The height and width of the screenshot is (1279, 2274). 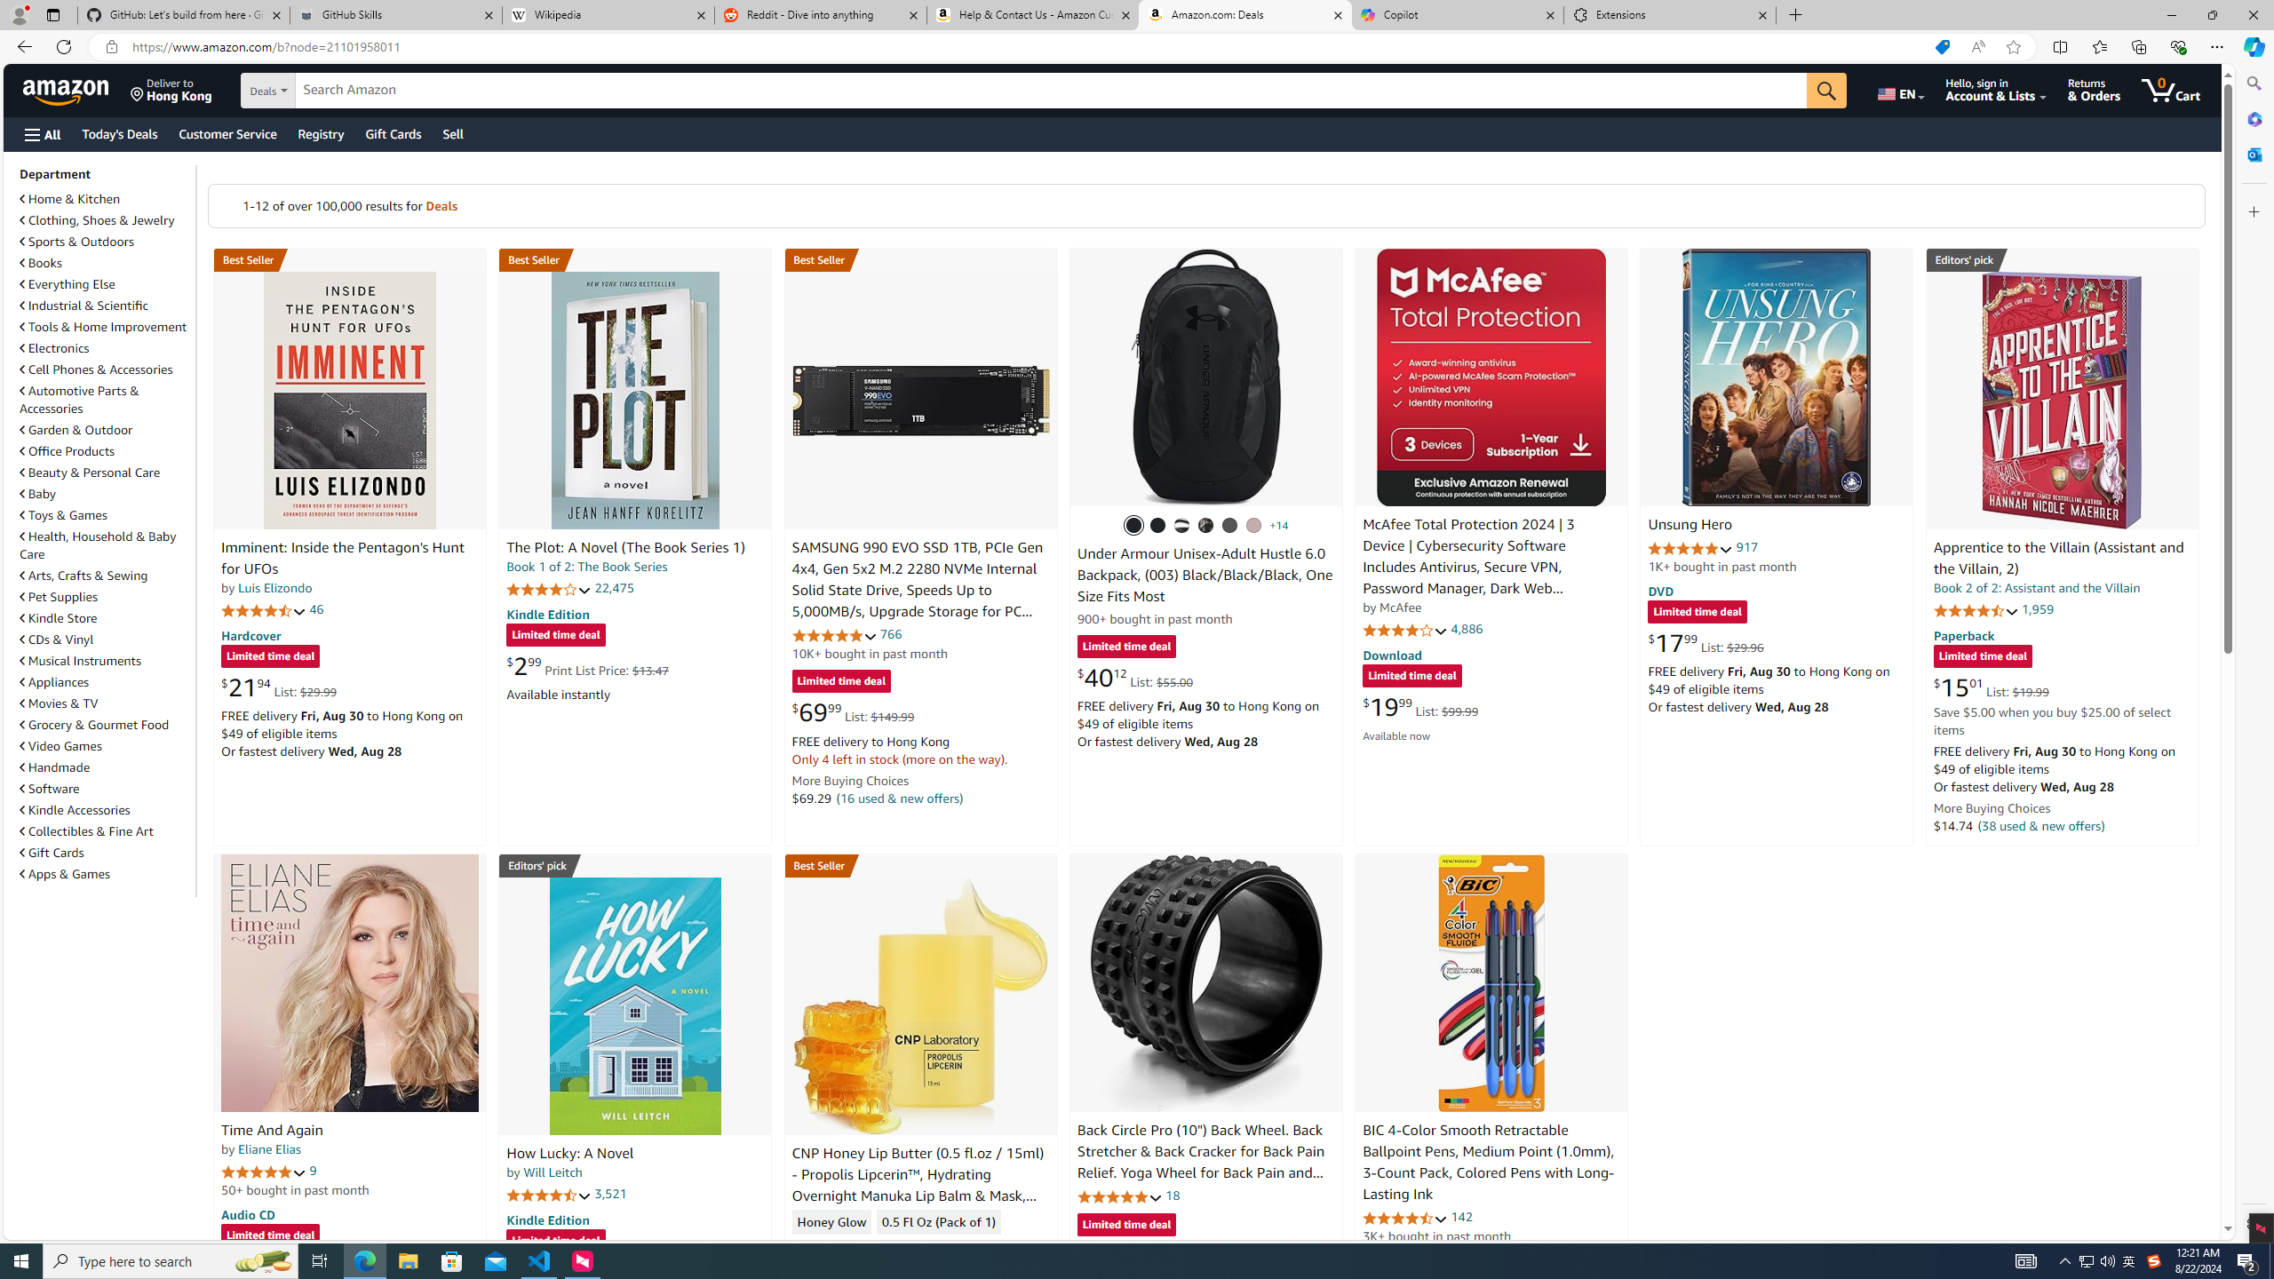 I want to click on $21.94 List: $29.99, so click(x=278, y=687).